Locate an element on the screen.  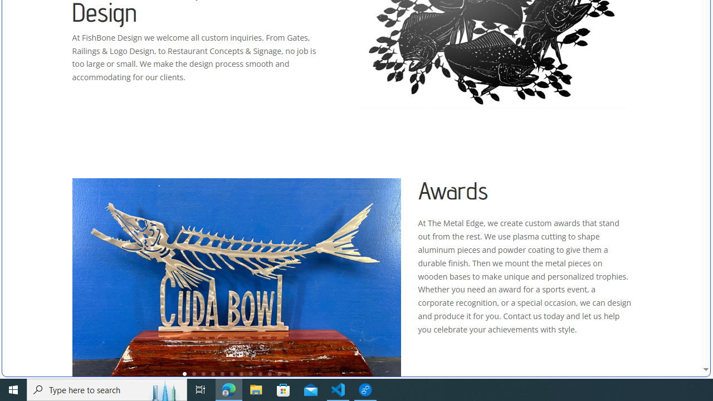
11 is located at coordinates (279, 373).